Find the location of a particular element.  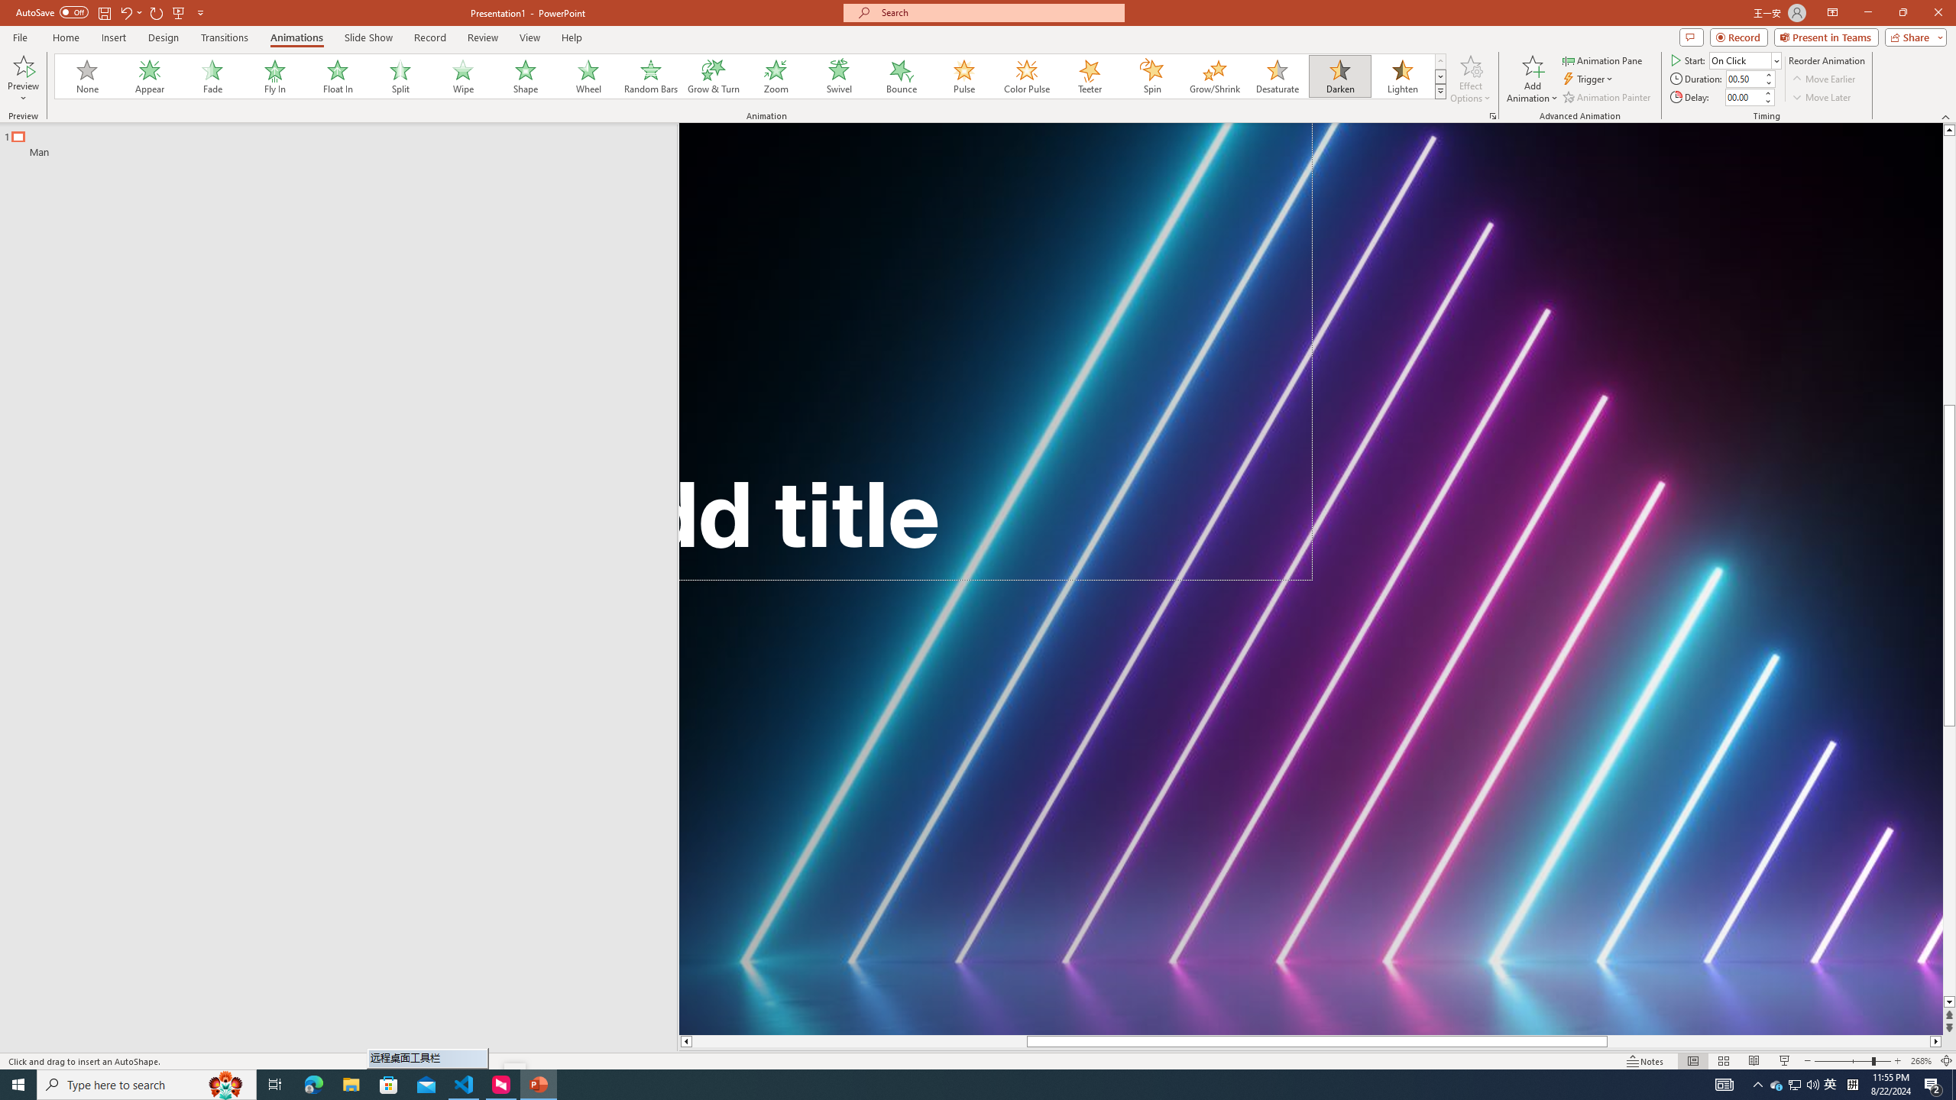

Animation Painter is located at coordinates (1608, 98).